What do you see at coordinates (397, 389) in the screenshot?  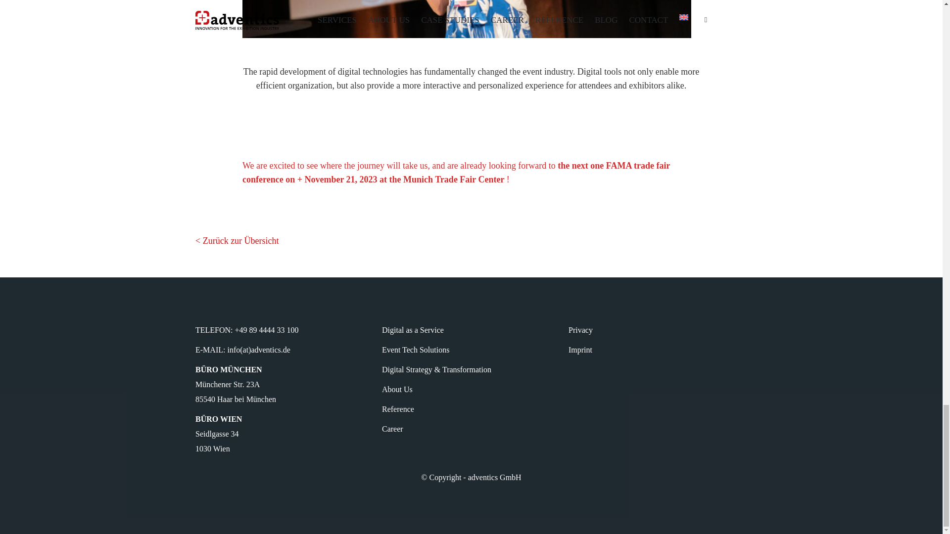 I see `About Us` at bounding box center [397, 389].